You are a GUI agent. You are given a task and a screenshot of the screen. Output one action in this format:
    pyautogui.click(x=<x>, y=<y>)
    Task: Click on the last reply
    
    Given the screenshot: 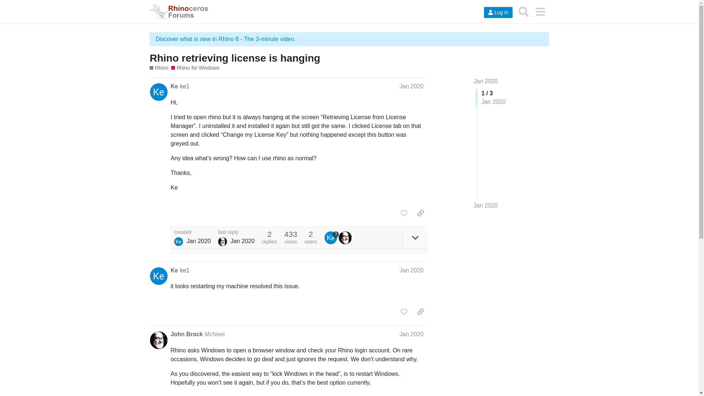 What is the action you would take?
    pyautogui.click(x=236, y=232)
    